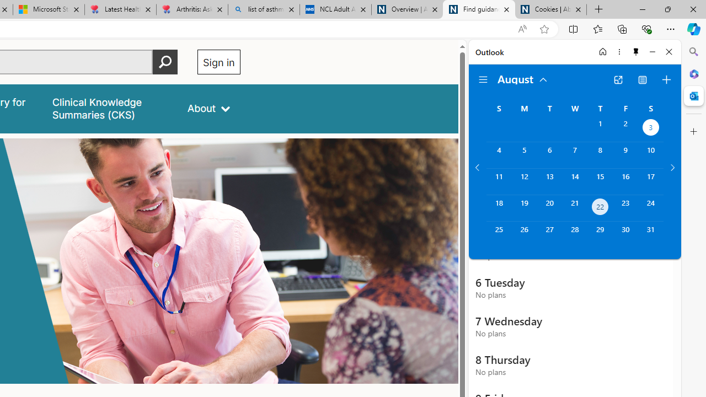 The image size is (706, 397). I want to click on Restore, so click(667, 9).